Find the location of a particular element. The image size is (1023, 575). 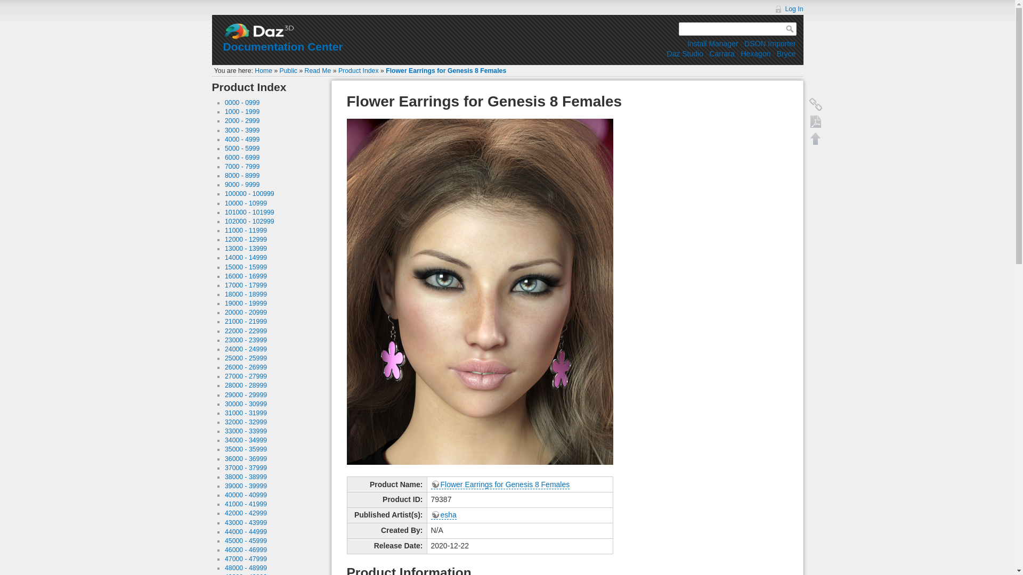

102000 - 102999 is located at coordinates (249, 221).